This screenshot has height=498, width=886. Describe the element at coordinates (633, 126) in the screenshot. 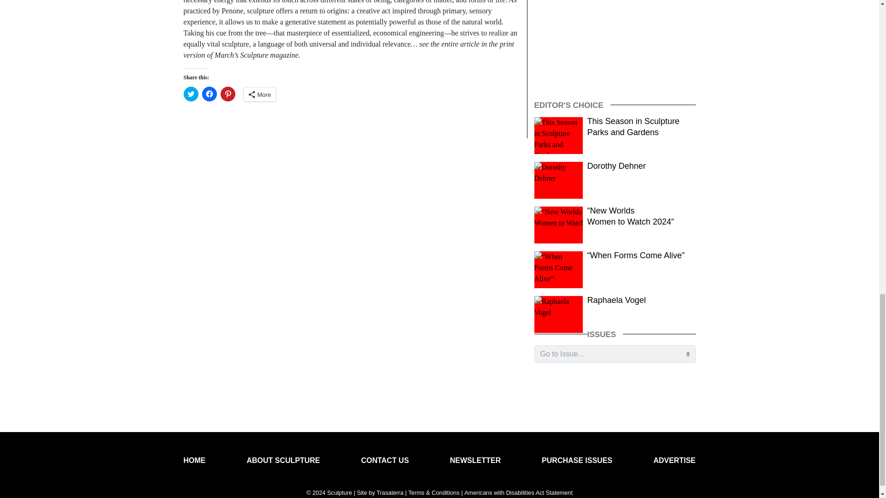

I see `This Season in Sculpture Parks and Gardens` at that location.